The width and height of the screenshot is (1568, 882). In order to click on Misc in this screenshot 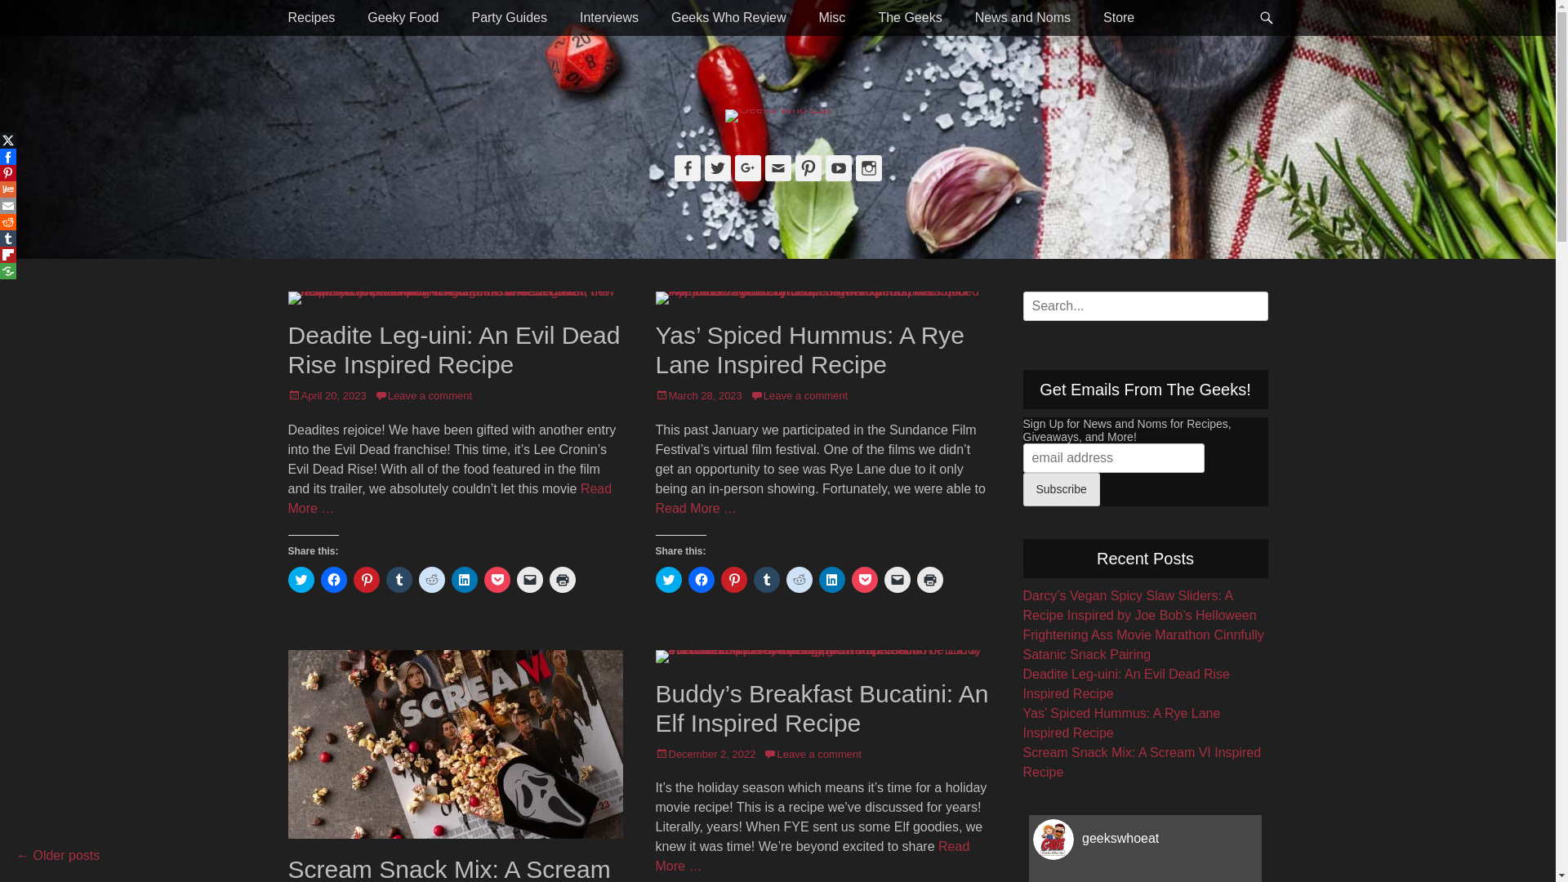, I will do `click(831, 18)`.